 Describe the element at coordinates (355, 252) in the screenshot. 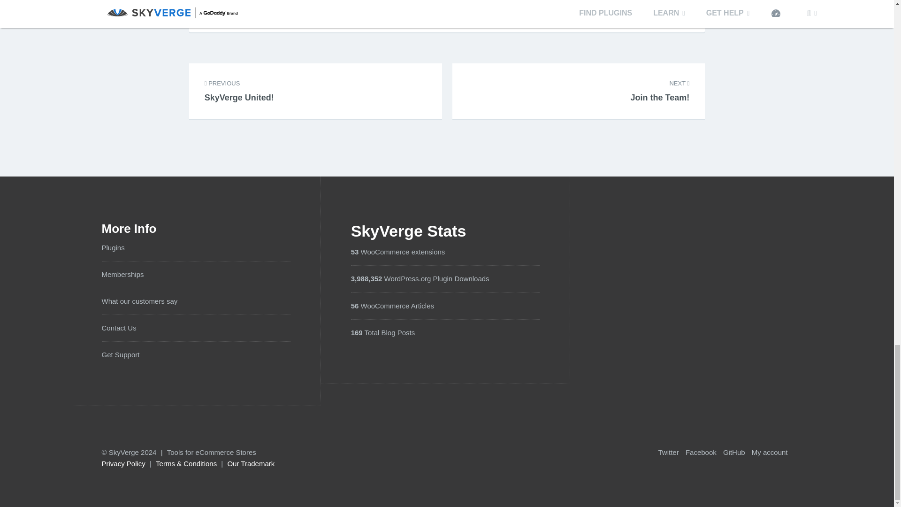

I see `Plugins` at that location.